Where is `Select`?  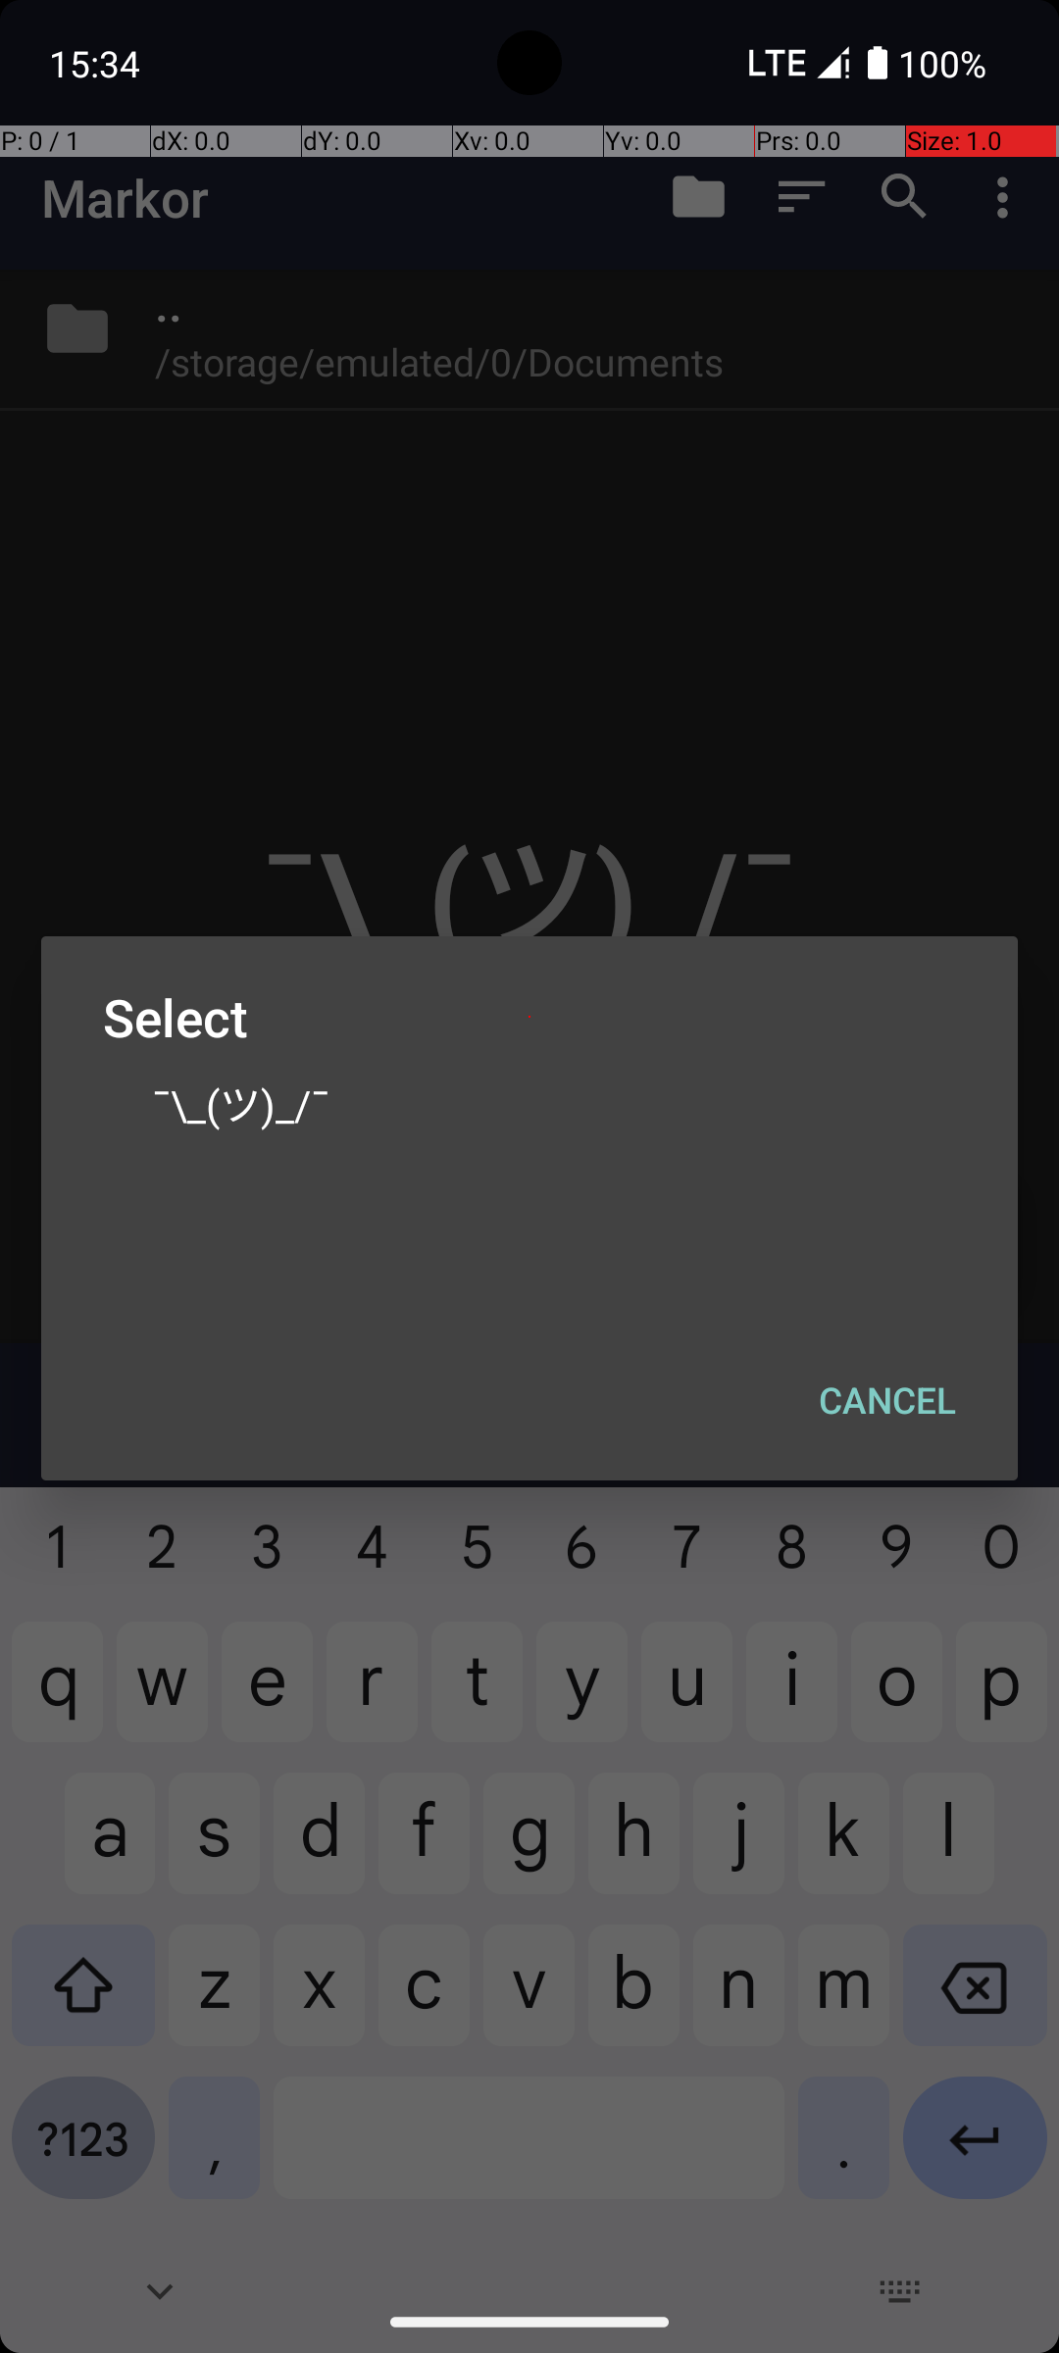 Select is located at coordinates (529, 1018).